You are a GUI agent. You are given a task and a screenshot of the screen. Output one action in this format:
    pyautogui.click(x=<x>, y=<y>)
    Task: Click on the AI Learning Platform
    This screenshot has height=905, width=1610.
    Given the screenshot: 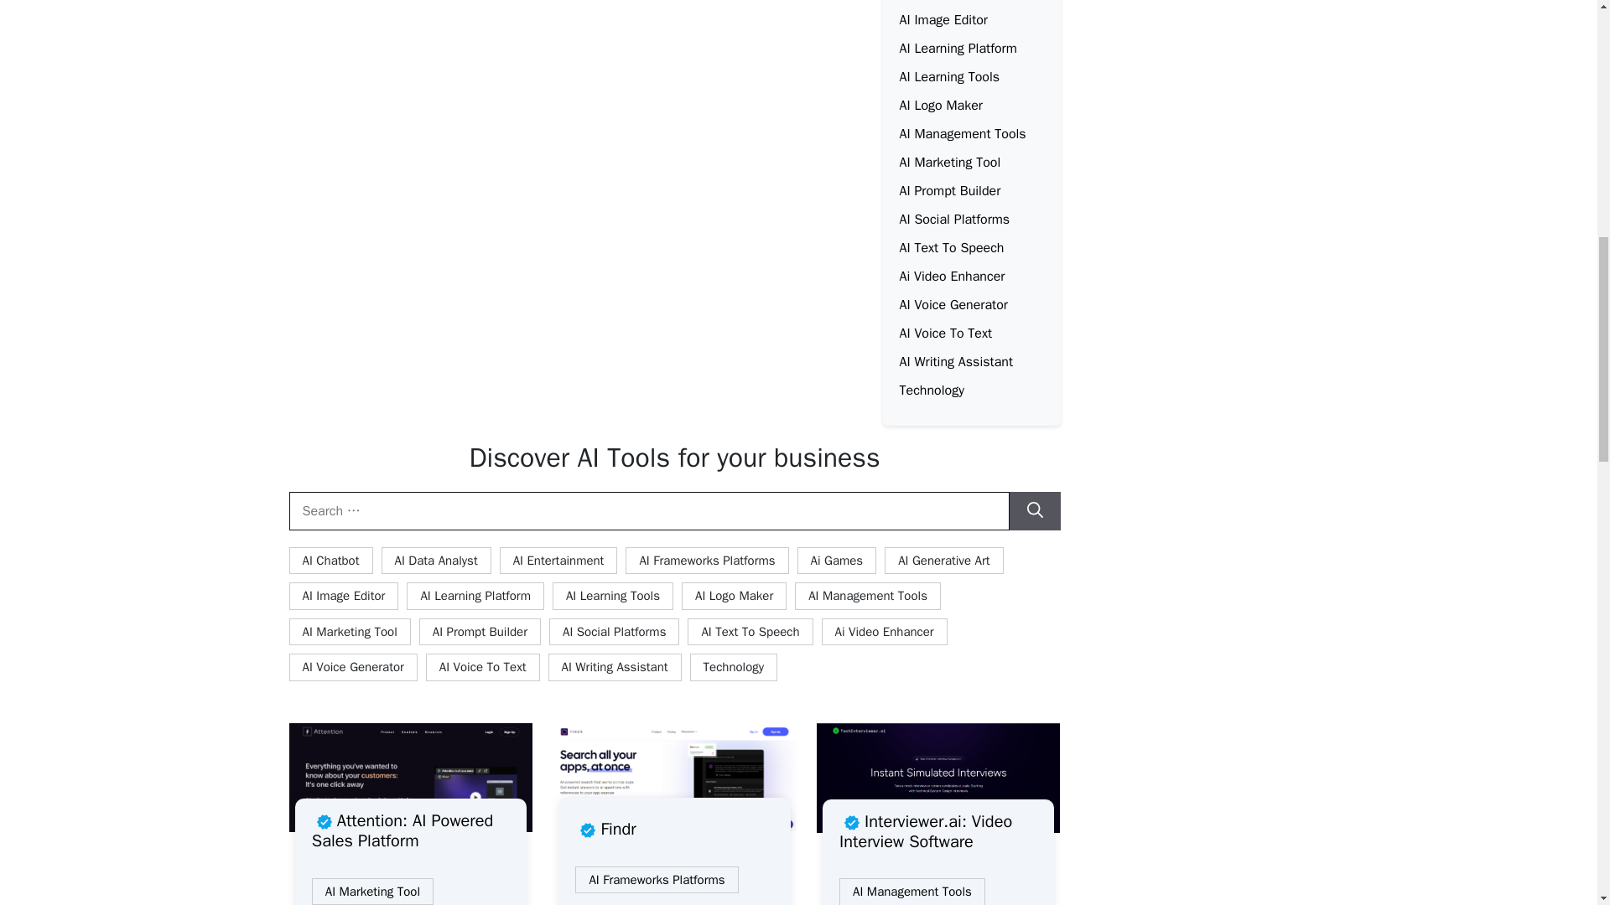 What is the action you would take?
    pyautogui.click(x=957, y=49)
    